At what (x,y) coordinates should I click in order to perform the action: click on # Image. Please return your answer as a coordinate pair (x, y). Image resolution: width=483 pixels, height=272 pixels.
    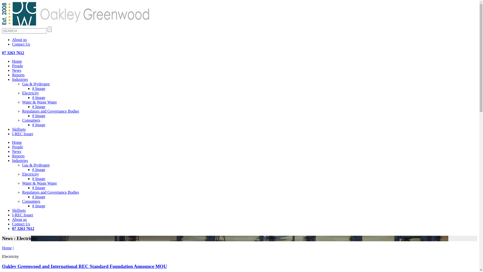
    Looking at the image, I should click on (39, 116).